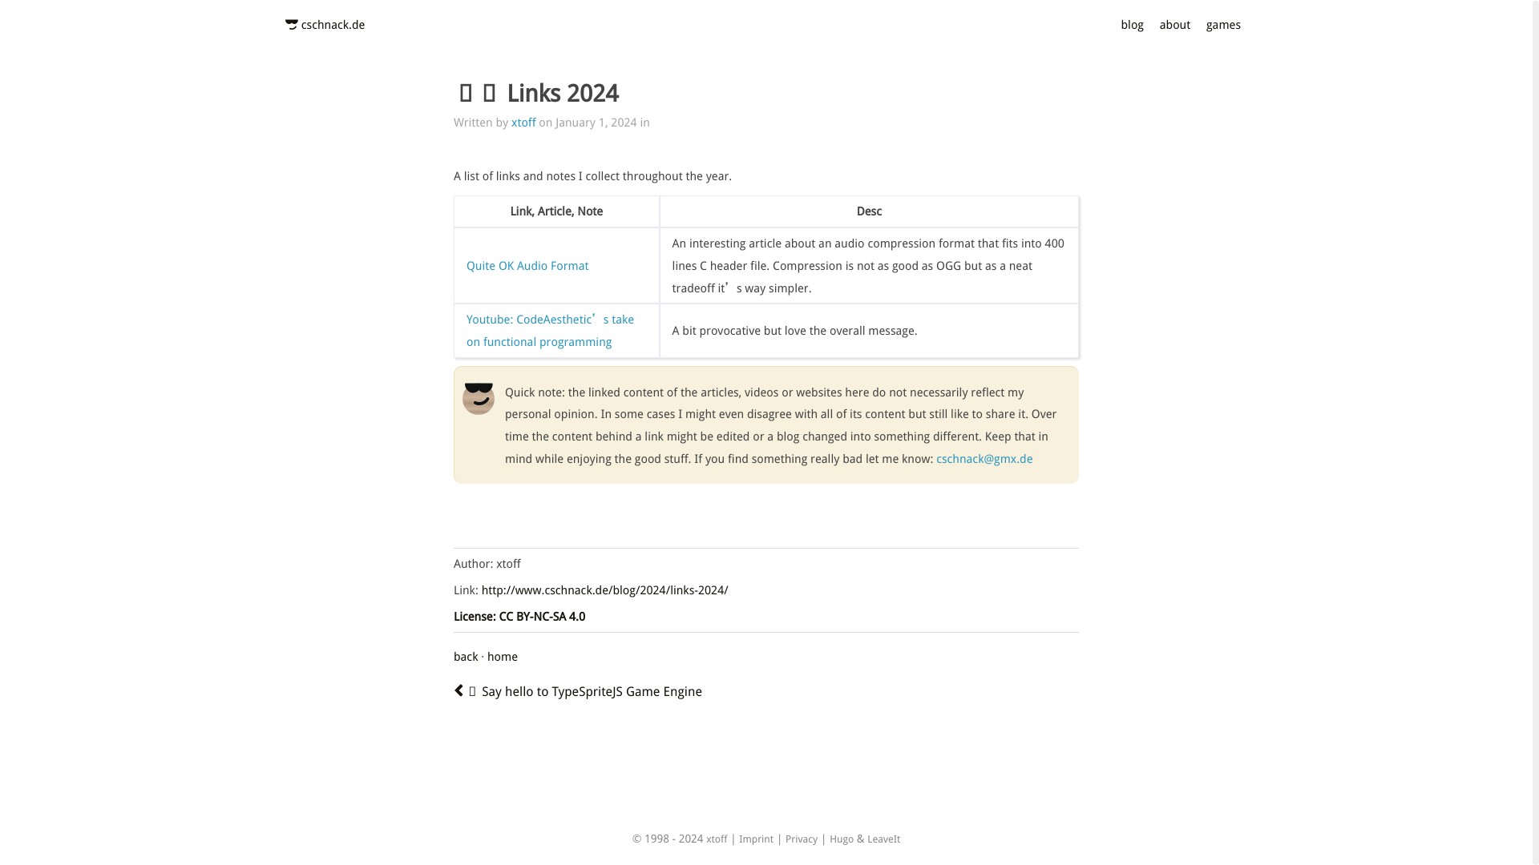 Image resolution: width=1539 pixels, height=865 pixels. Describe the element at coordinates (883, 839) in the screenshot. I see `LeaveIt` at that location.